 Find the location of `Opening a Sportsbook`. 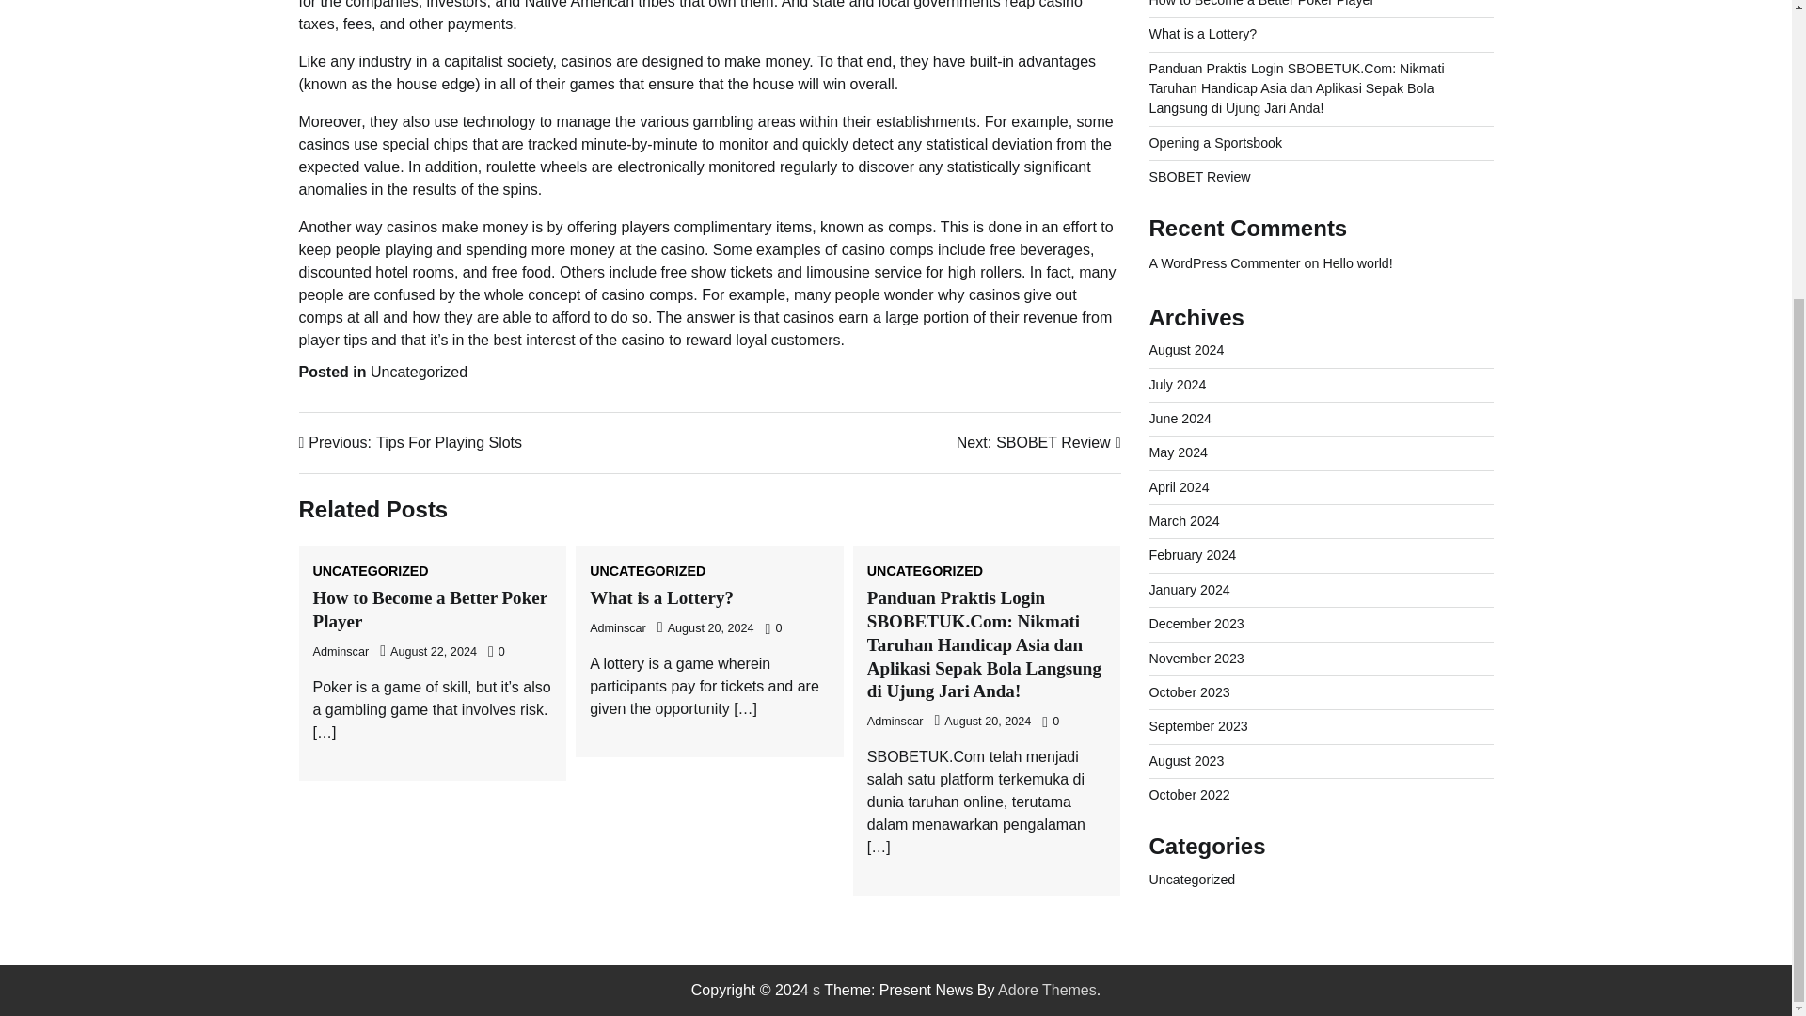

Opening a Sportsbook is located at coordinates (1215, 105).